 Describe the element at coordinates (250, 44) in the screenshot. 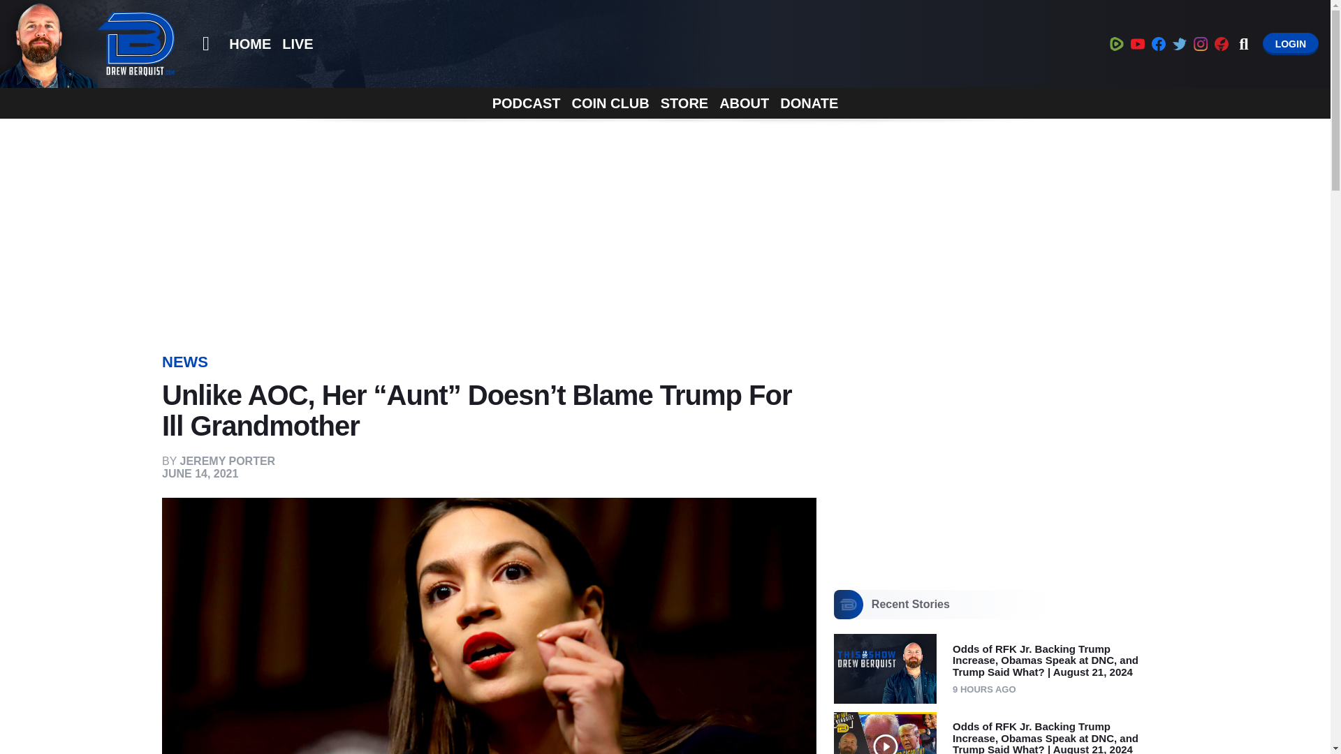

I see `HOME` at that location.